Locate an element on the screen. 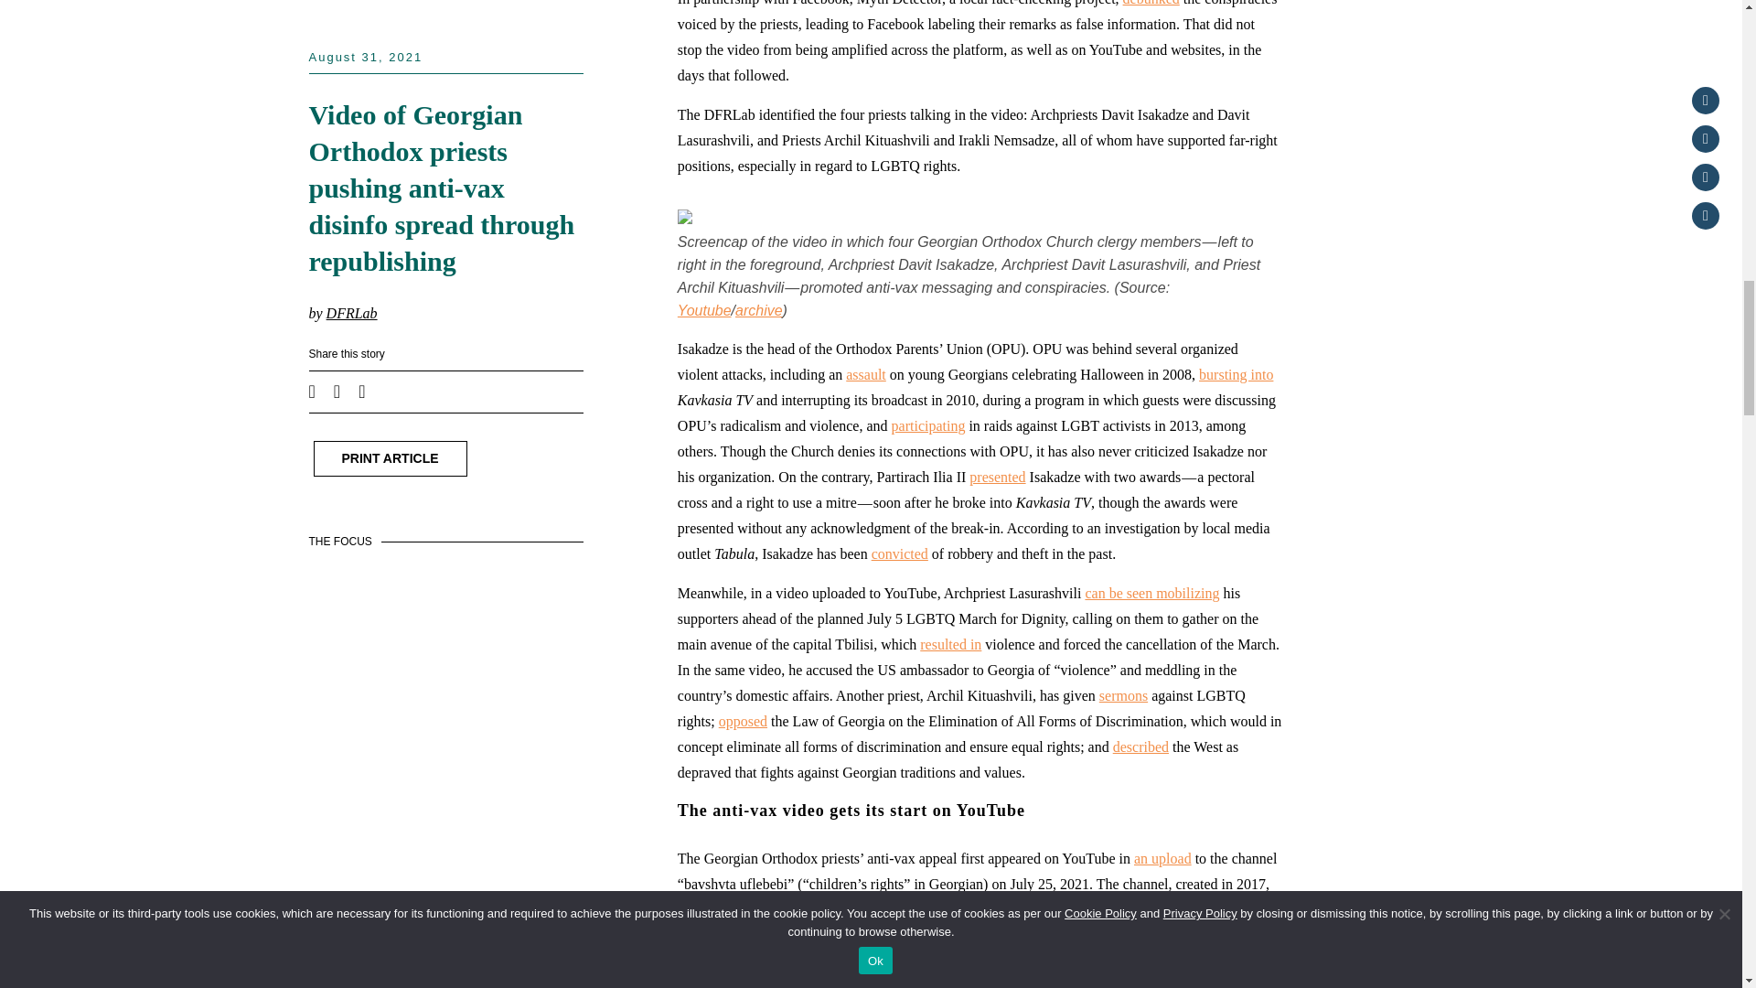  participating is located at coordinates (929, 425).